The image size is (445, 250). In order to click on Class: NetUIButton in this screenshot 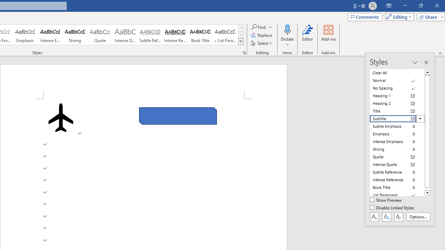, I will do `click(398, 217)`.